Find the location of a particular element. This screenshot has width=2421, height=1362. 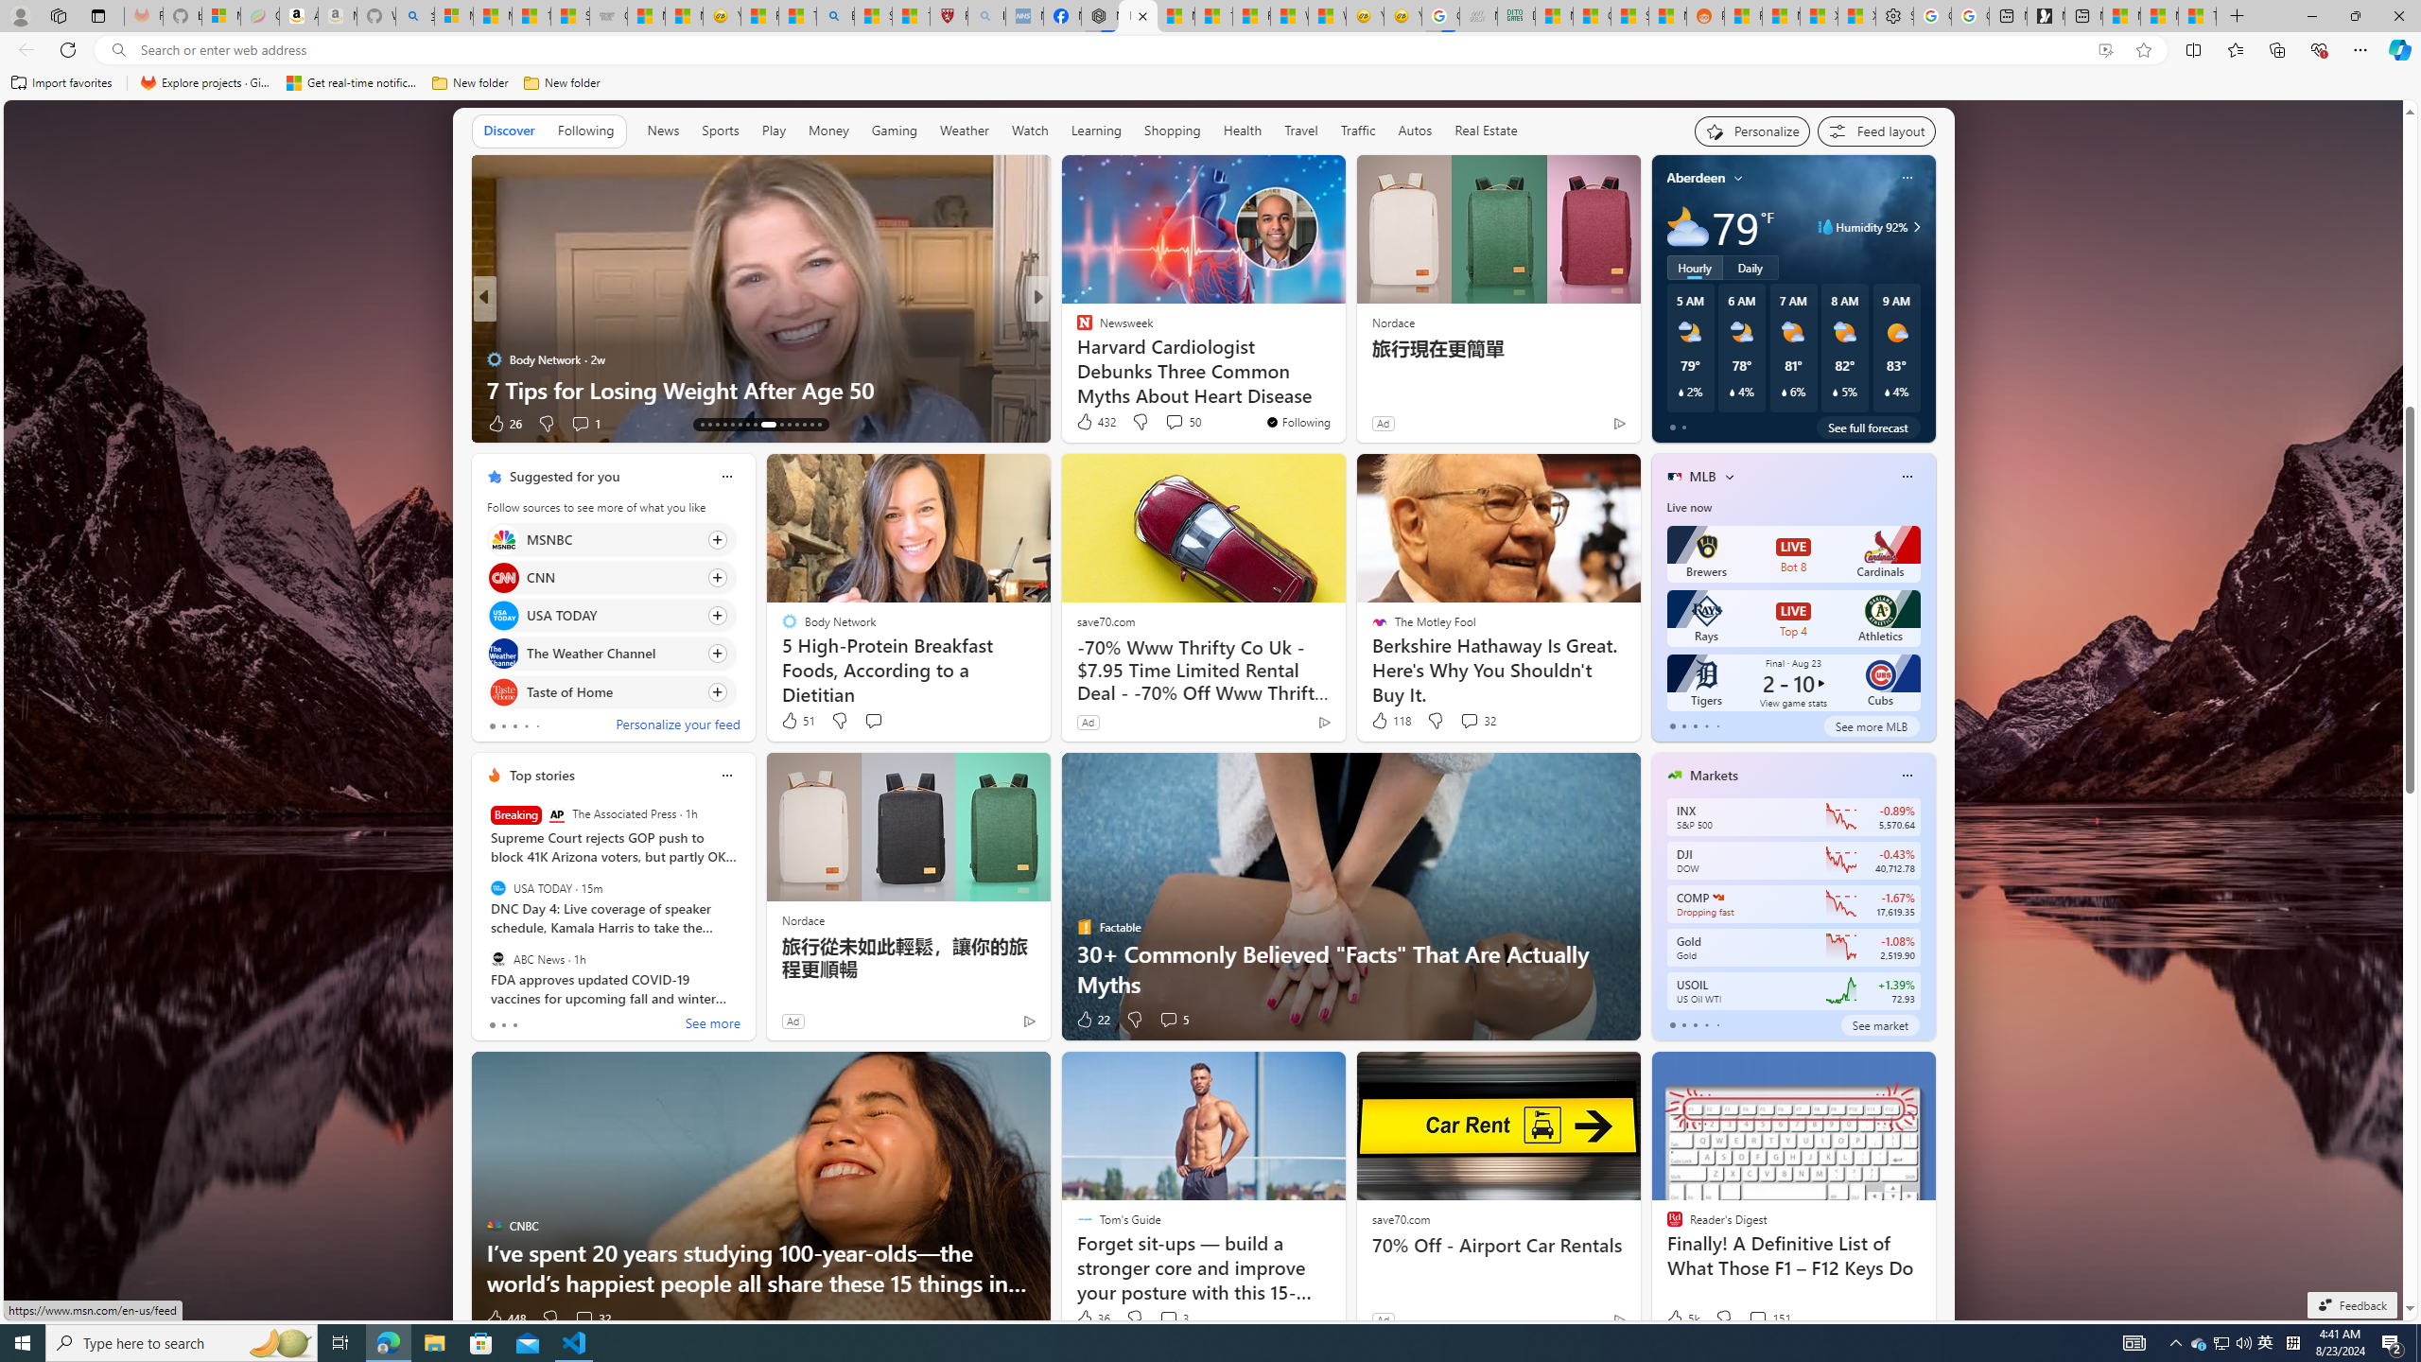

R******* | Trusted Community Engagement and Contributions is located at coordinates (1743, 16).